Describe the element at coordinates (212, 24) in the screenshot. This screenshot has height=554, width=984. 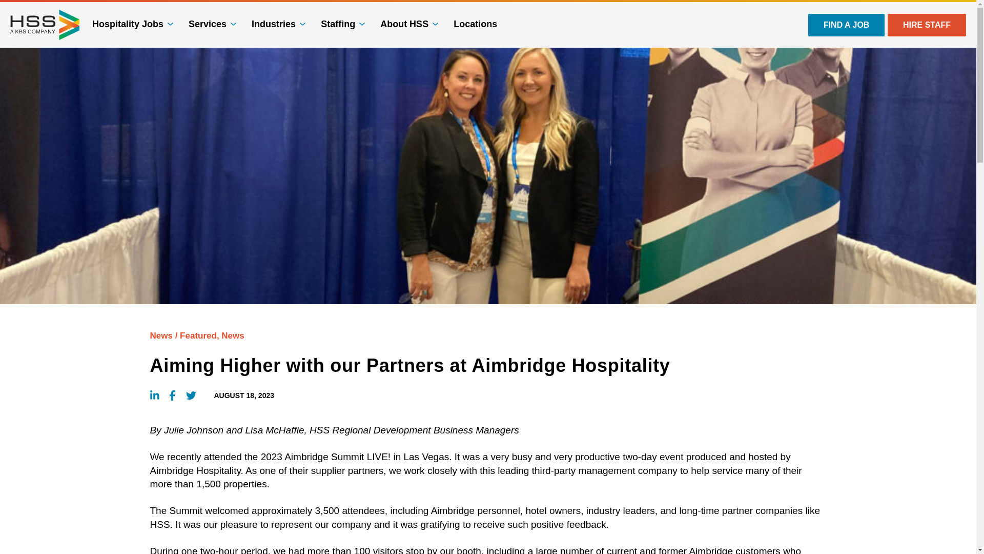
I see `Services` at that location.